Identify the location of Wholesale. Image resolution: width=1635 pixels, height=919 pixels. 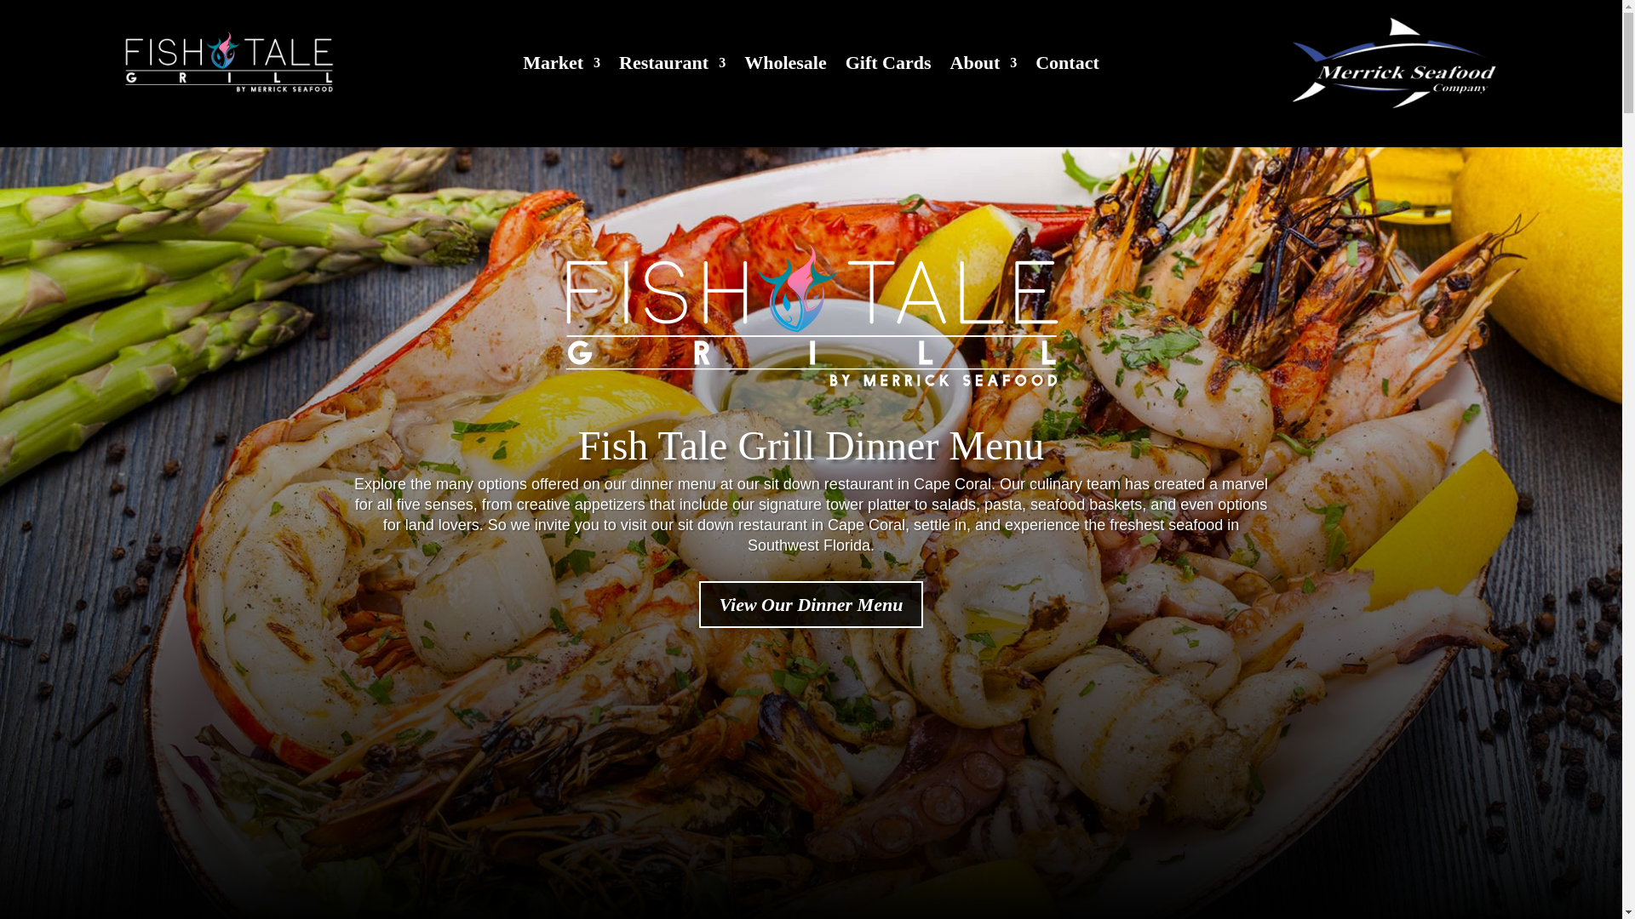
(785, 66).